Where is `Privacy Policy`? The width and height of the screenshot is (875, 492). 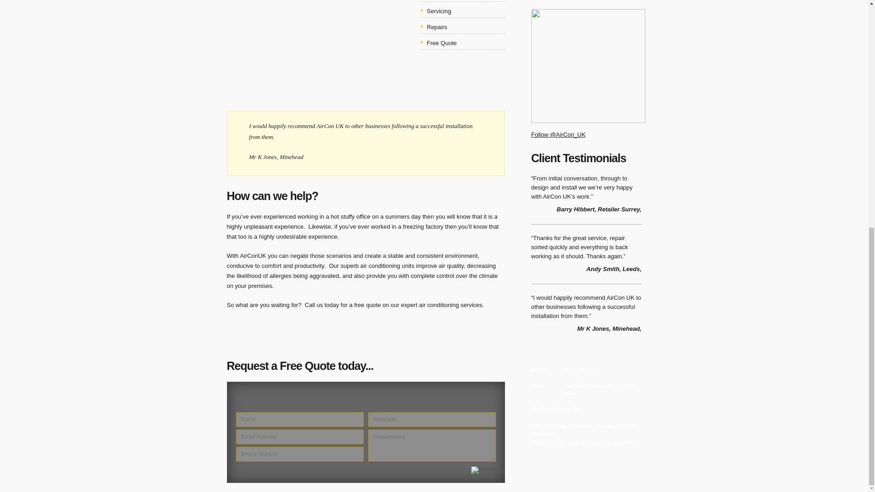 Privacy Policy is located at coordinates (547, 442).